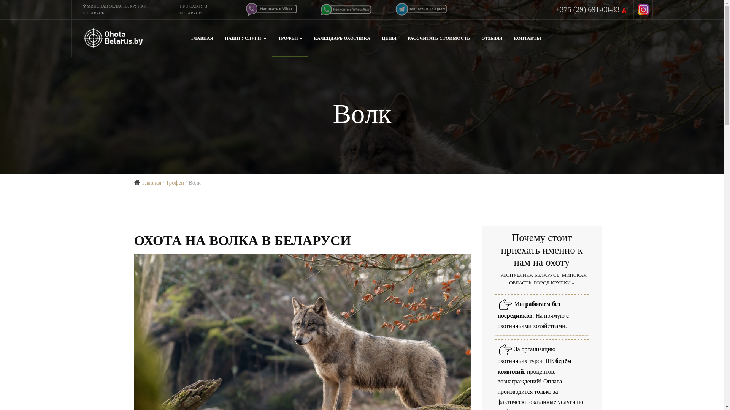  Describe the element at coordinates (113, 38) in the screenshot. I see `OhotaBelarus.by` at that location.